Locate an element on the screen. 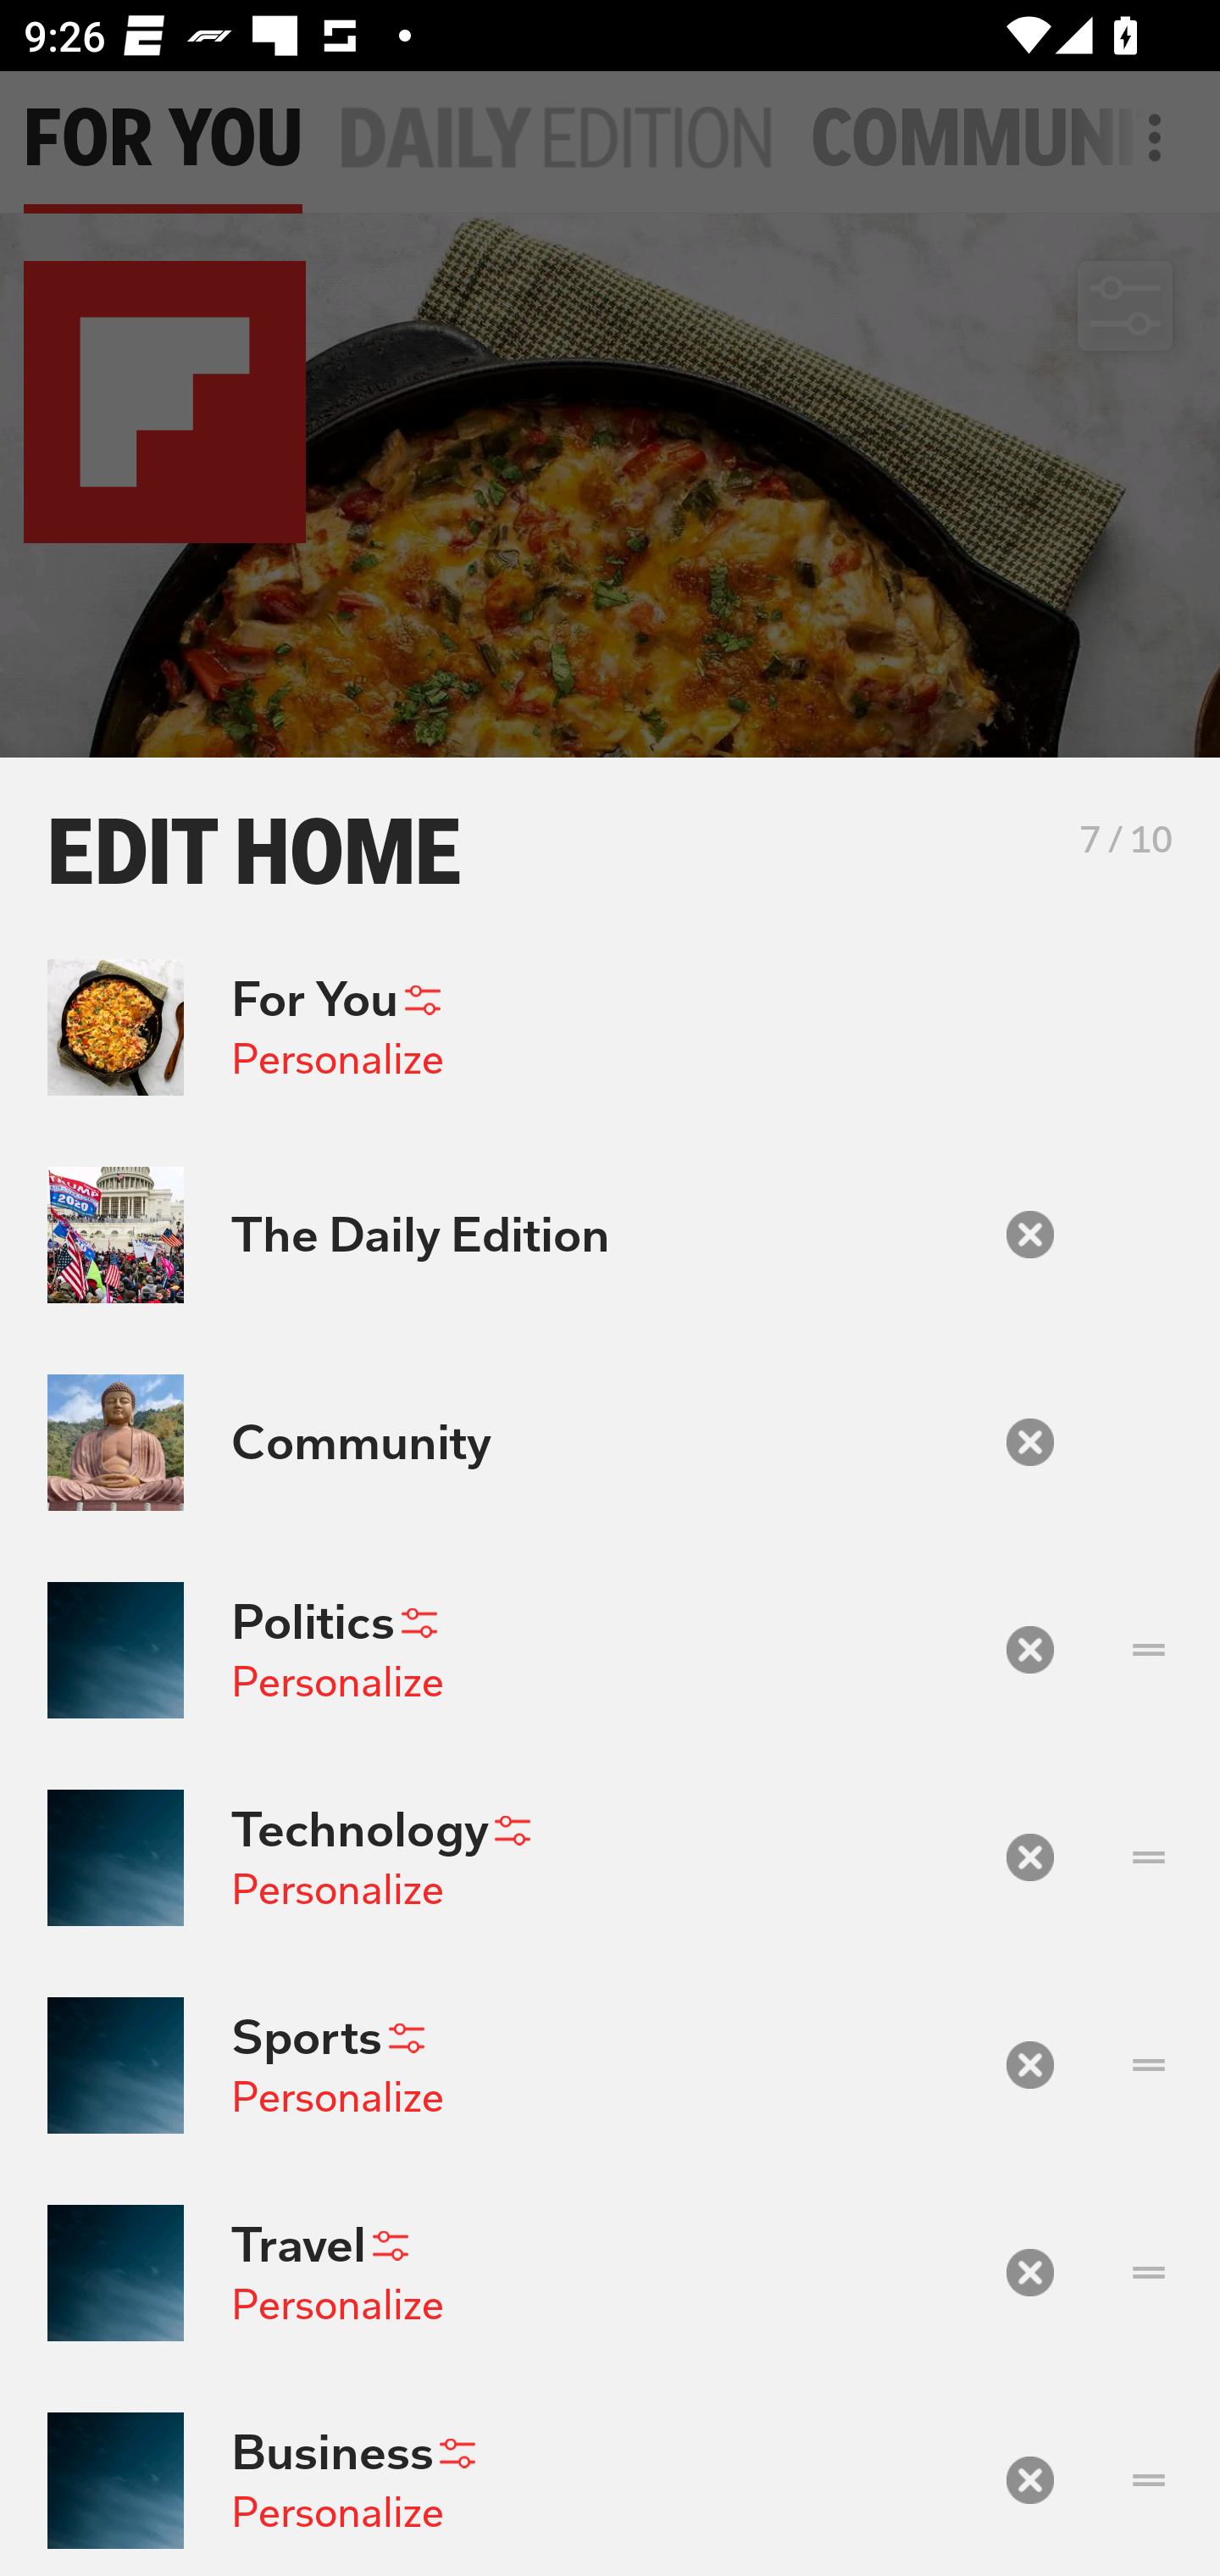 Image resolution: width=1220 pixels, height=2576 pixels. Personalize is located at coordinates (337, 2512).